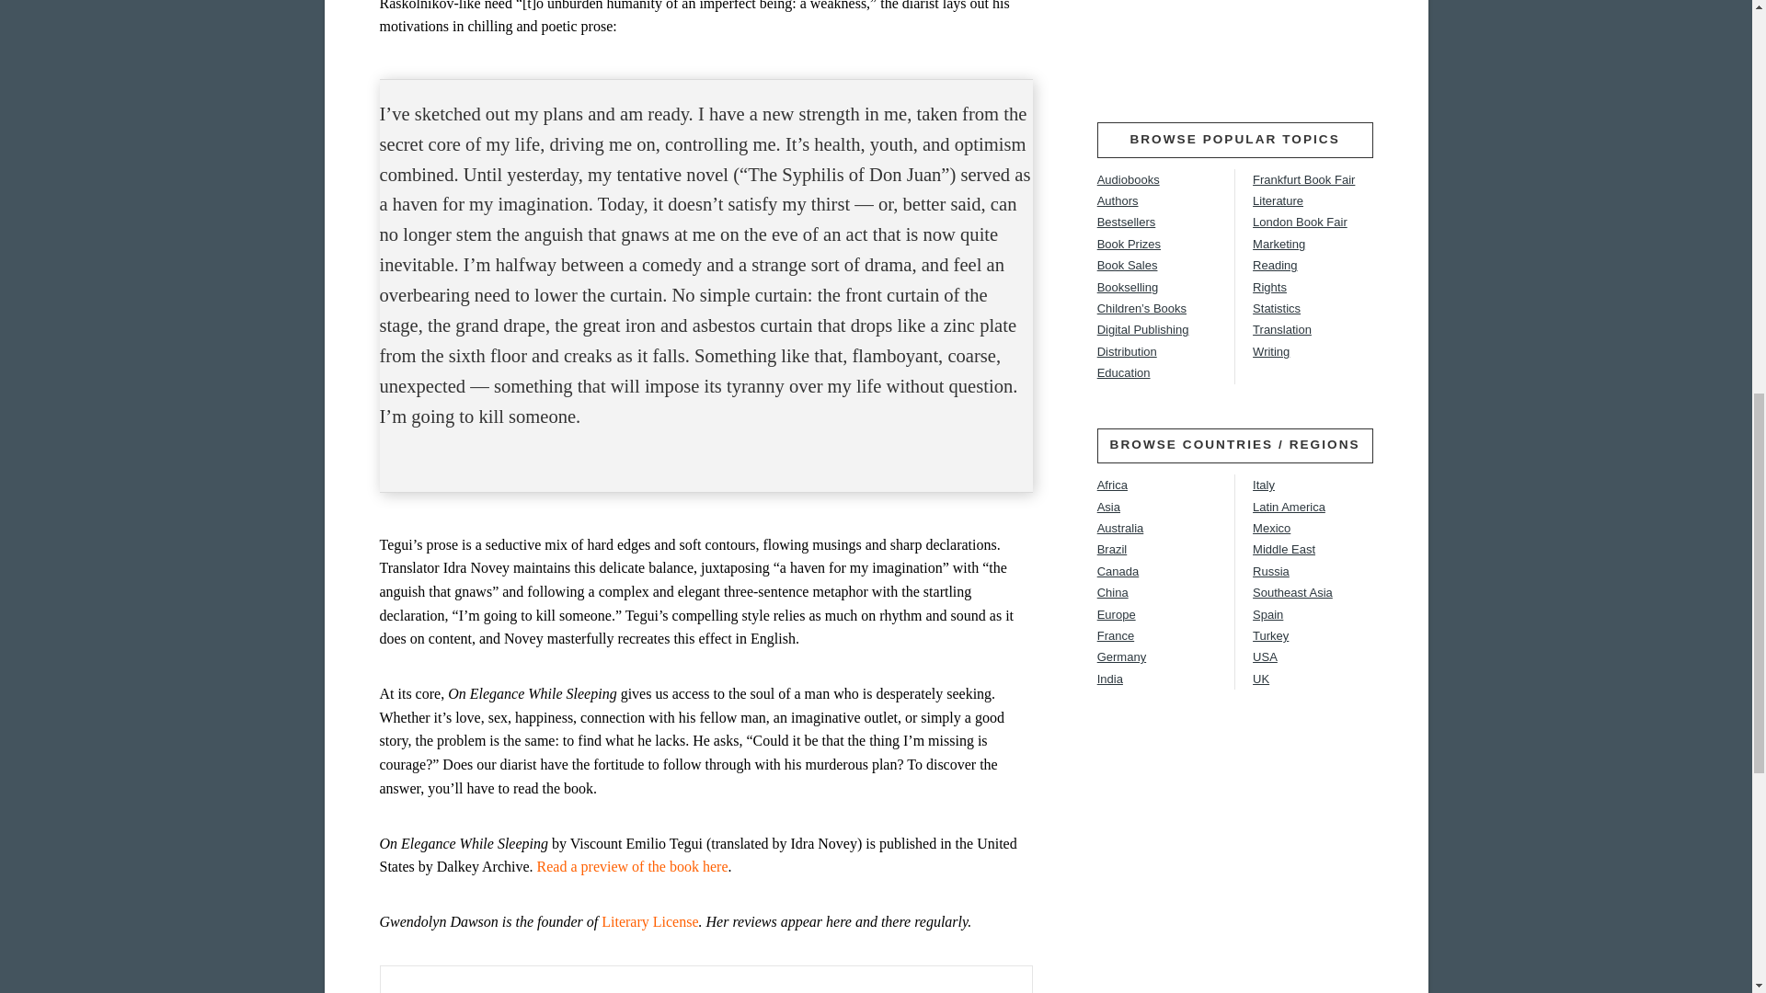 The image size is (1766, 993). I want to click on Literary License, so click(649, 921).